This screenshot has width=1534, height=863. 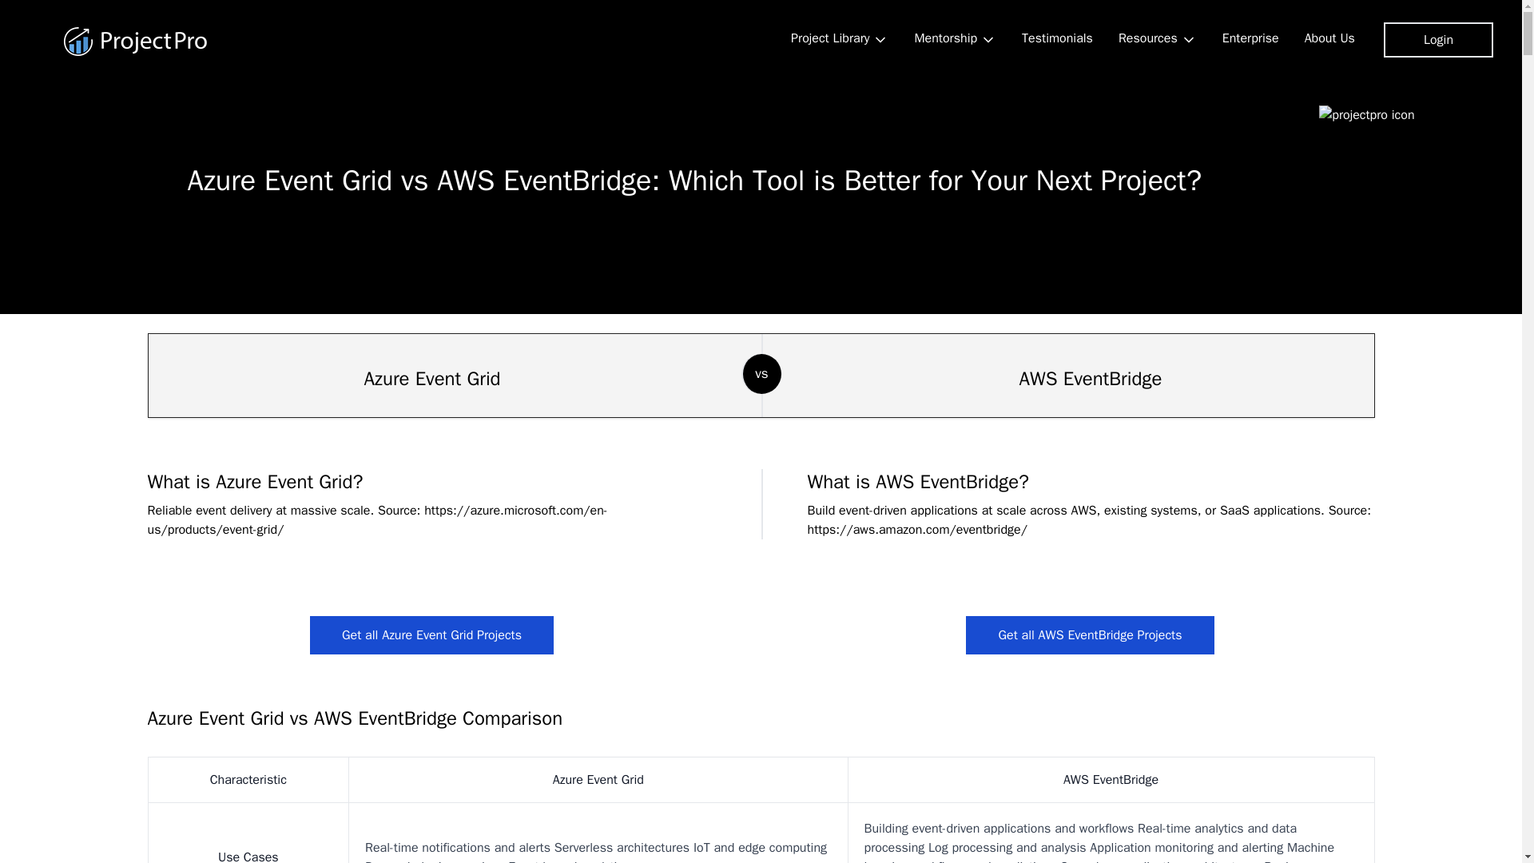 What do you see at coordinates (1329, 38) in the screenshot?
I see `About us` at bounding box center [1329, 38].